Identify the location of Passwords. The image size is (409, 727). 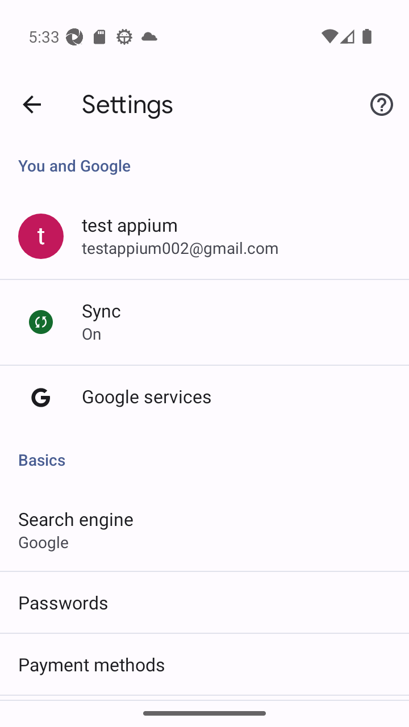
(204, 602).